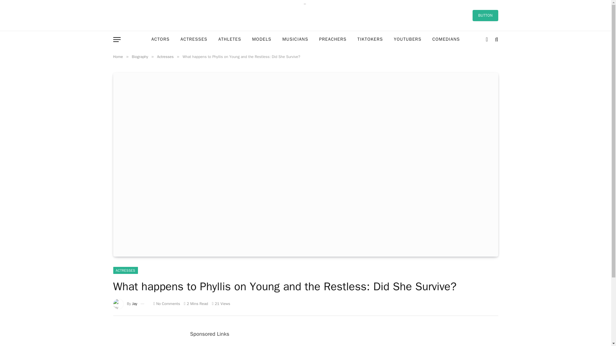  Describe the element at coordinates (160, 40) in the screenshot. I see `ACTORS` at that location.